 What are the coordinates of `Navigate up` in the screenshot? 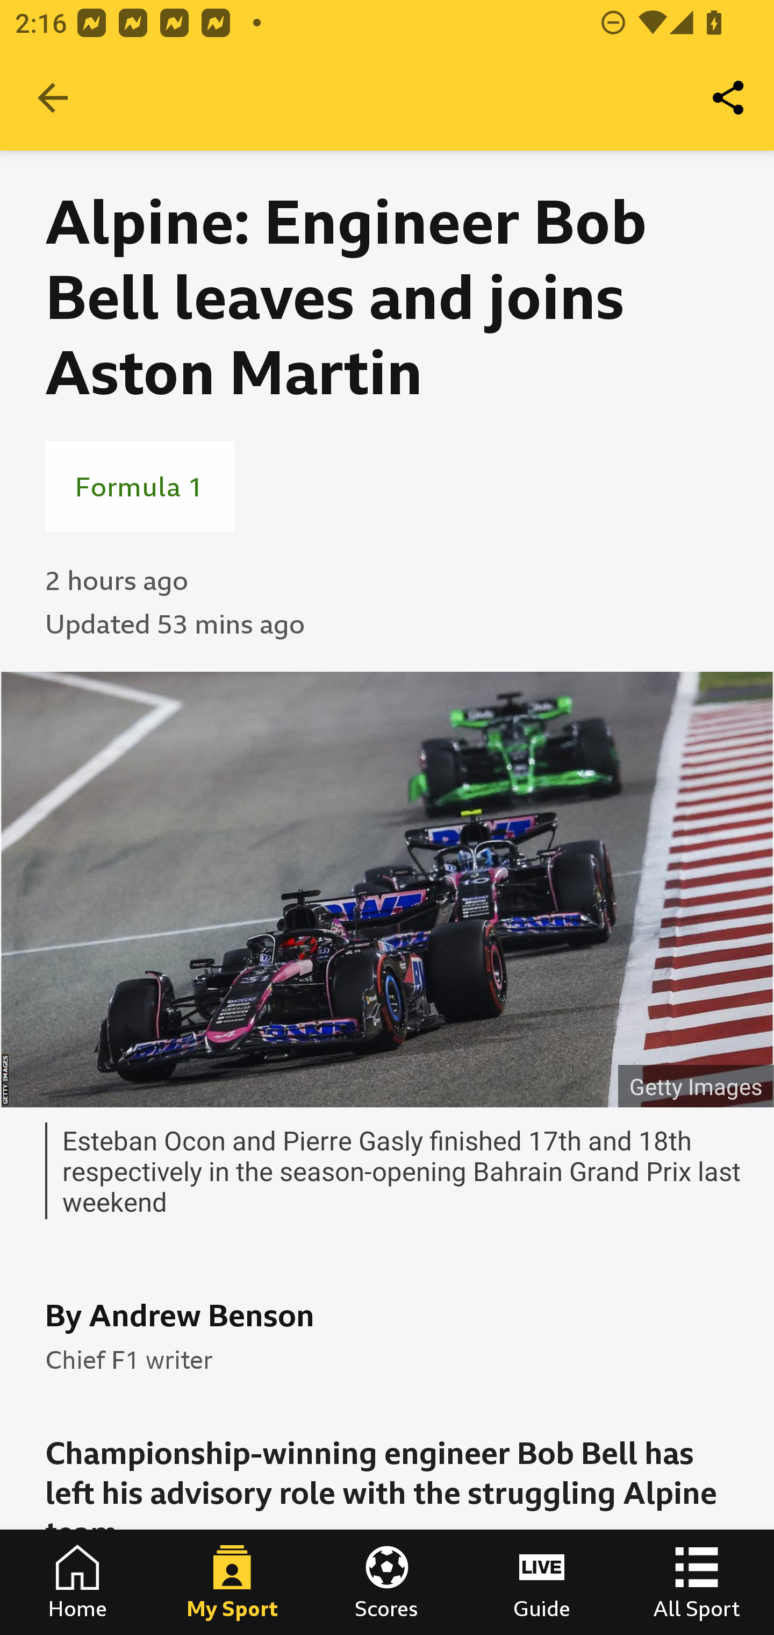 It's located at (53, 98).